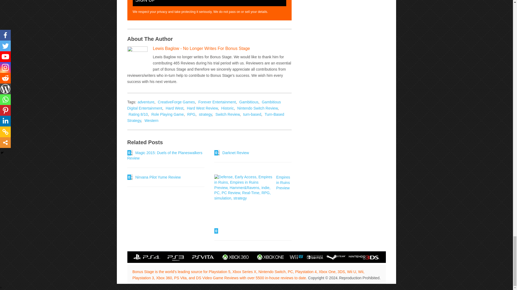 The image size is (517, 290). I want to click on Sign Up, so click(209, 3).